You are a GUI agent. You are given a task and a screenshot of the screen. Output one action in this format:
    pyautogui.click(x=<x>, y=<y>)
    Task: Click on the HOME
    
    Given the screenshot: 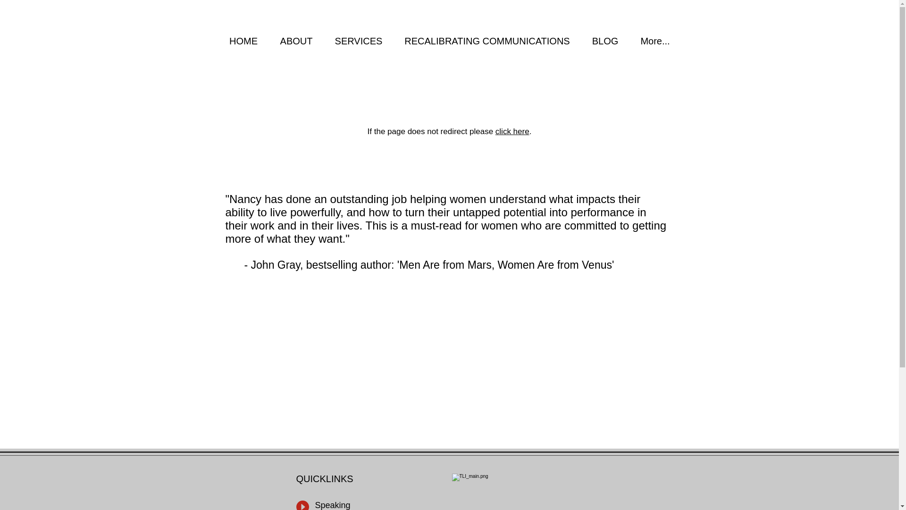 What is the action you would take?
    pyautogui.click(x=243, y=41)
    